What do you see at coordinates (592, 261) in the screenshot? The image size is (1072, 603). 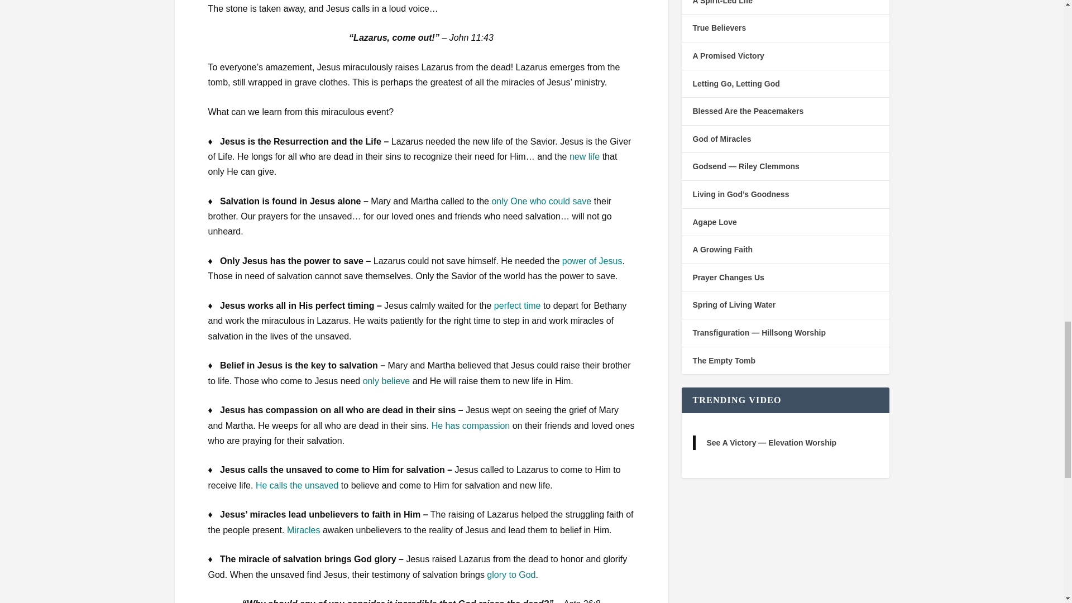 I see `power of Jesus` at bounding box center [592, 261].